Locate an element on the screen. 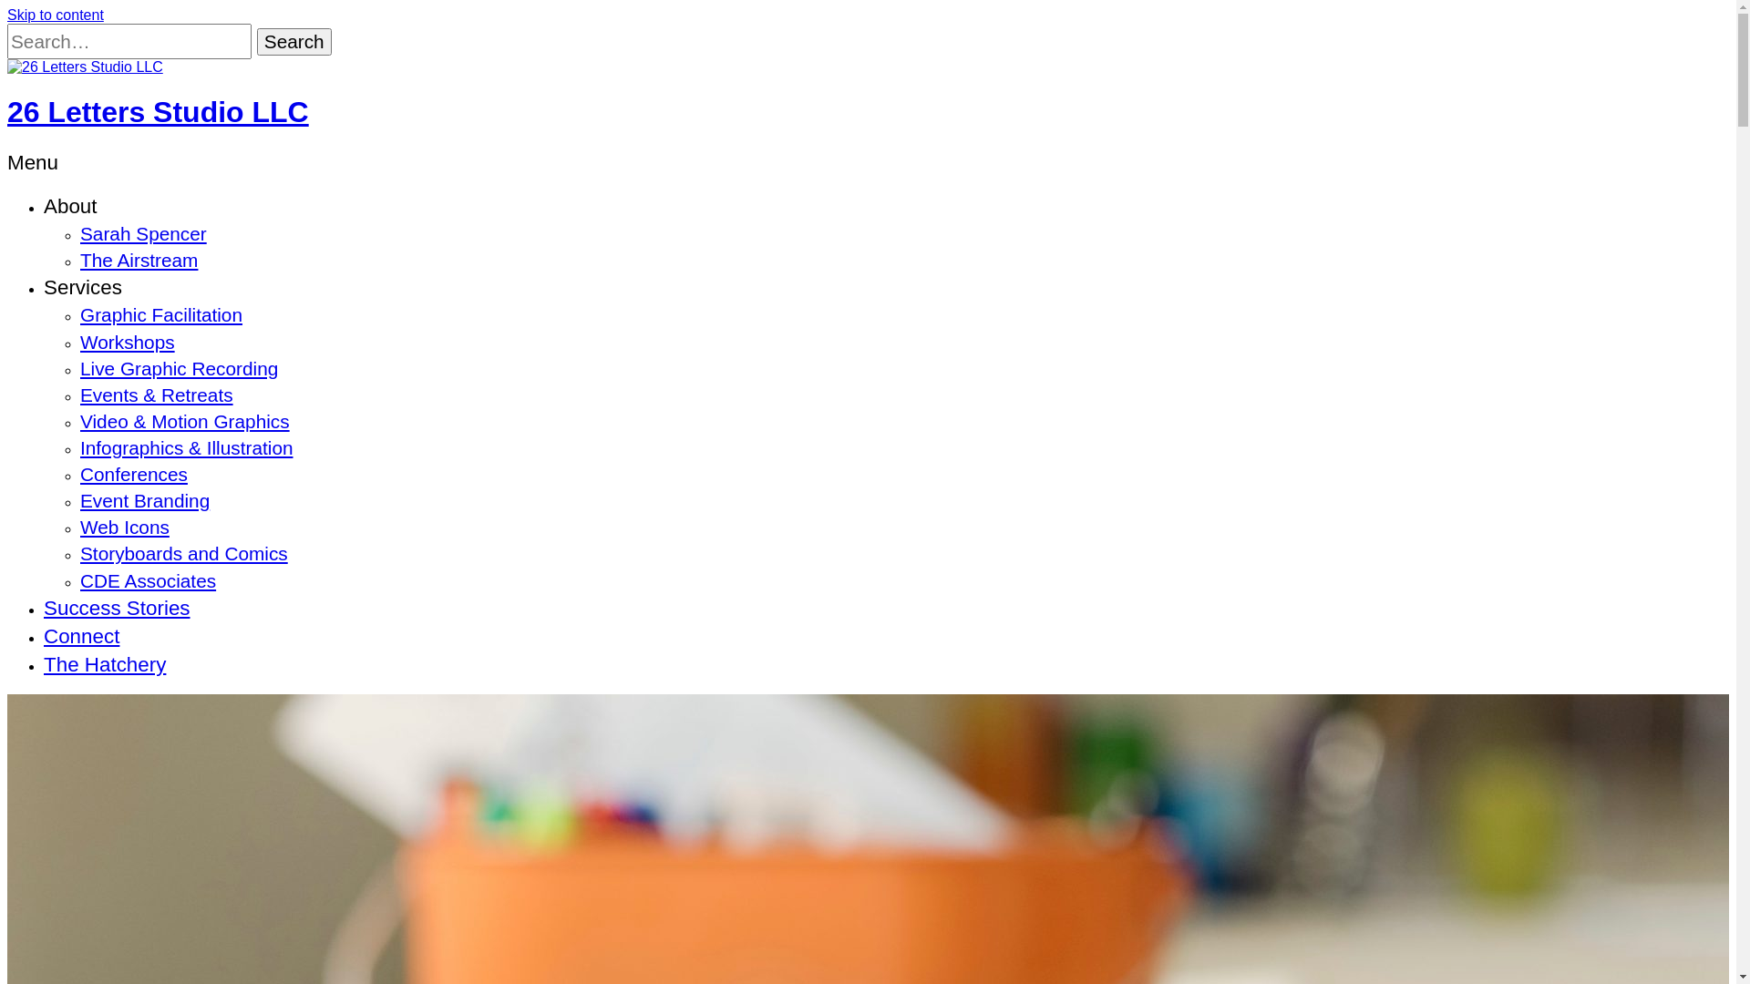  Search is located at coordinates (294, 42).